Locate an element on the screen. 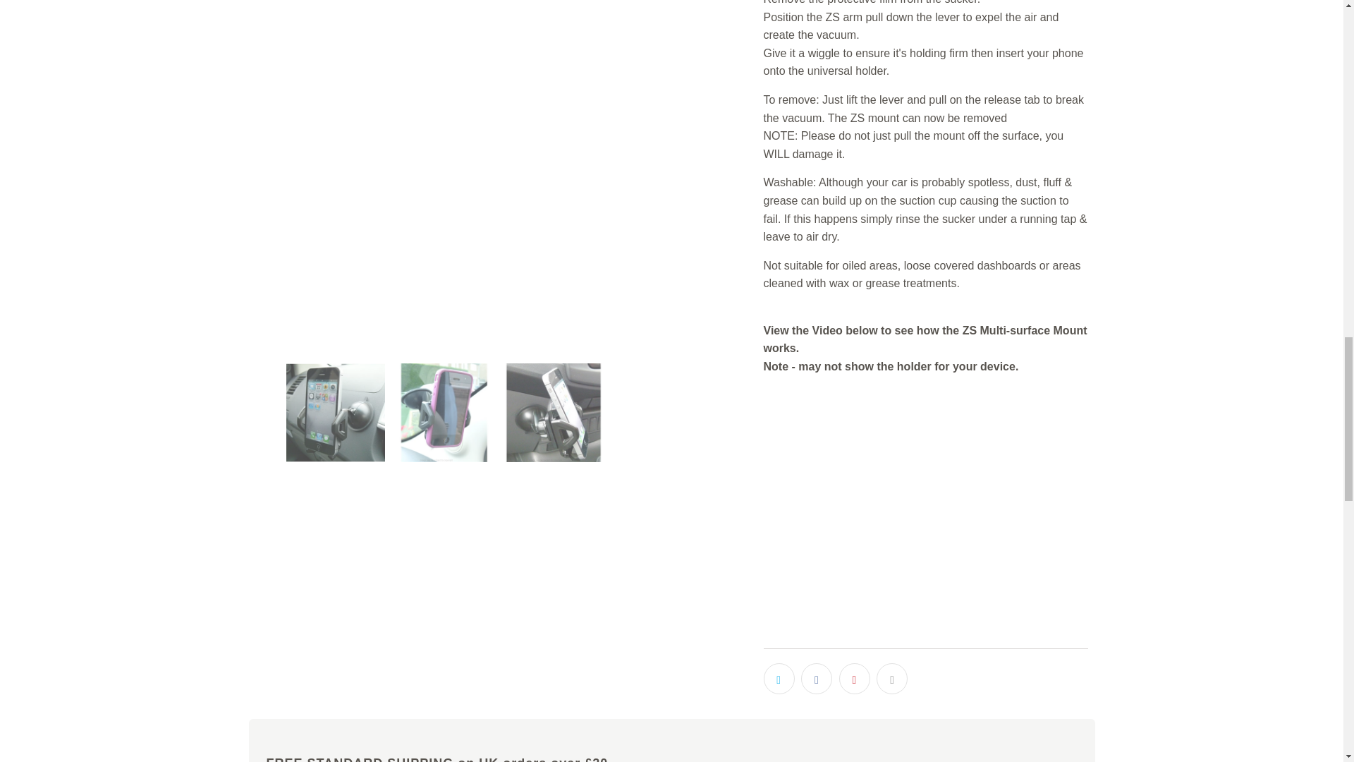  Email this to a friend is located at coordinates (891, 678).